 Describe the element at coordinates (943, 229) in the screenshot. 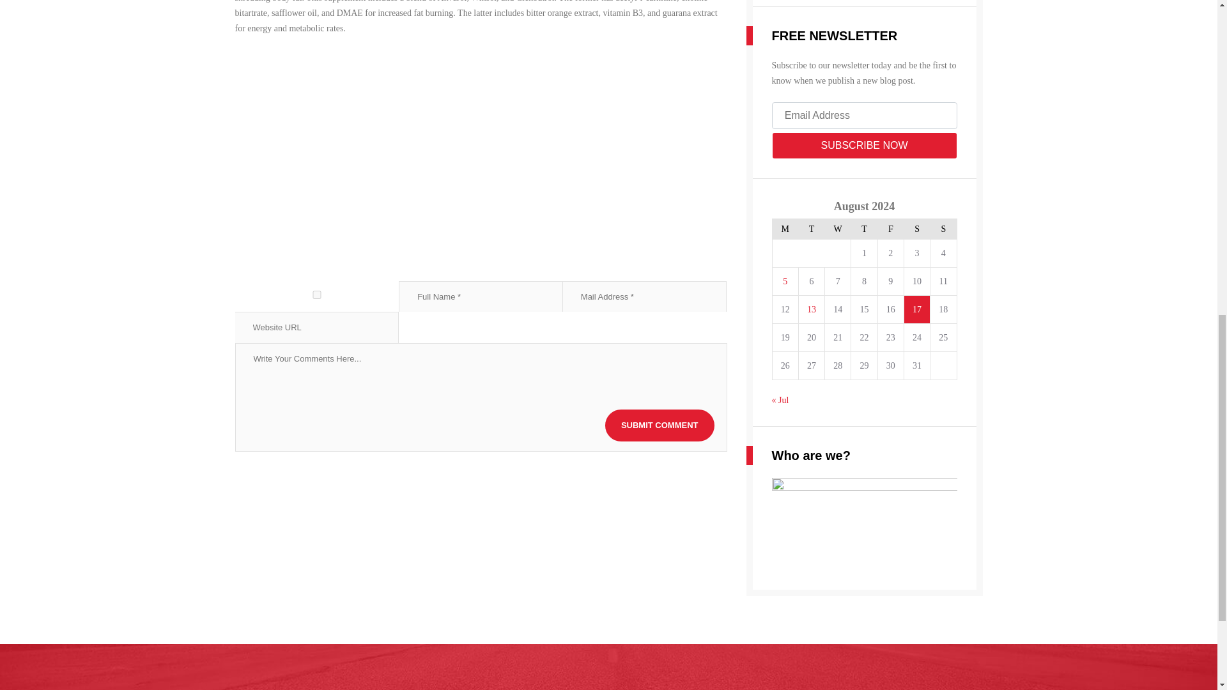

I see `Sunday` at that location.